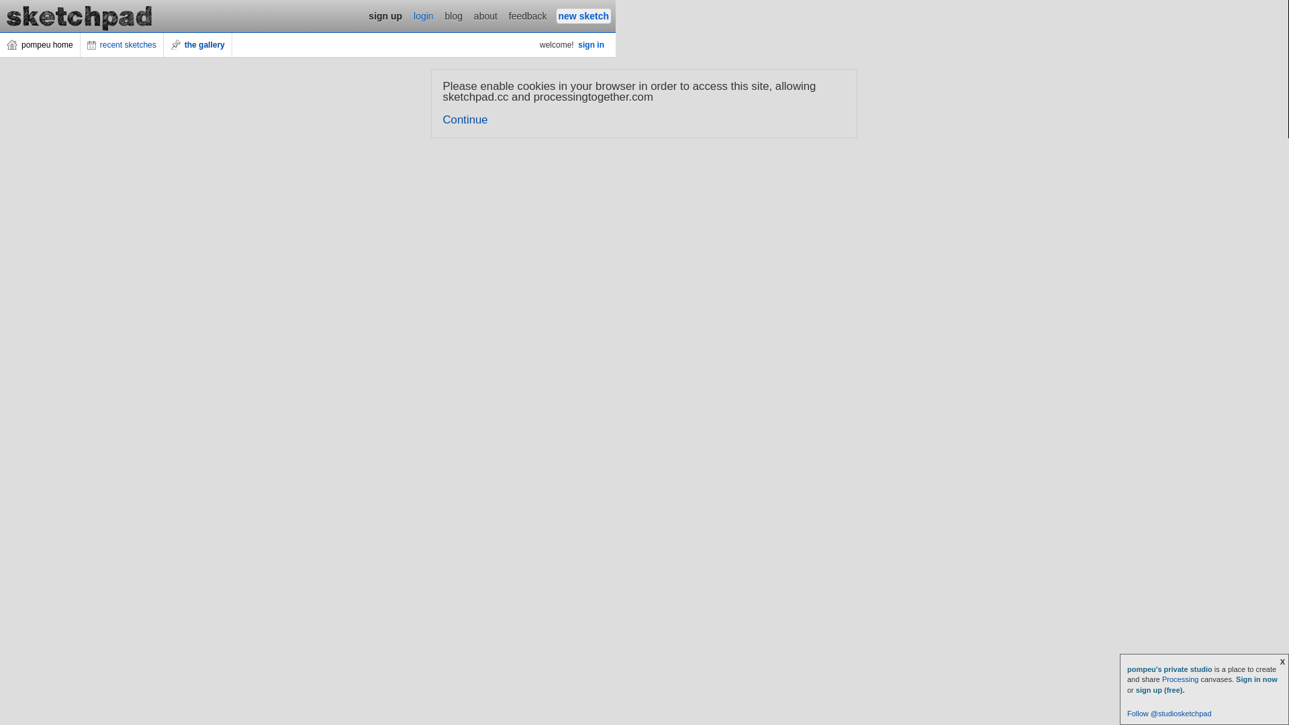 The width and height of the screenshot is (1289, 725). I want to click on Studio Sketchpad is Processing on Etherpad, so click(80, 16).